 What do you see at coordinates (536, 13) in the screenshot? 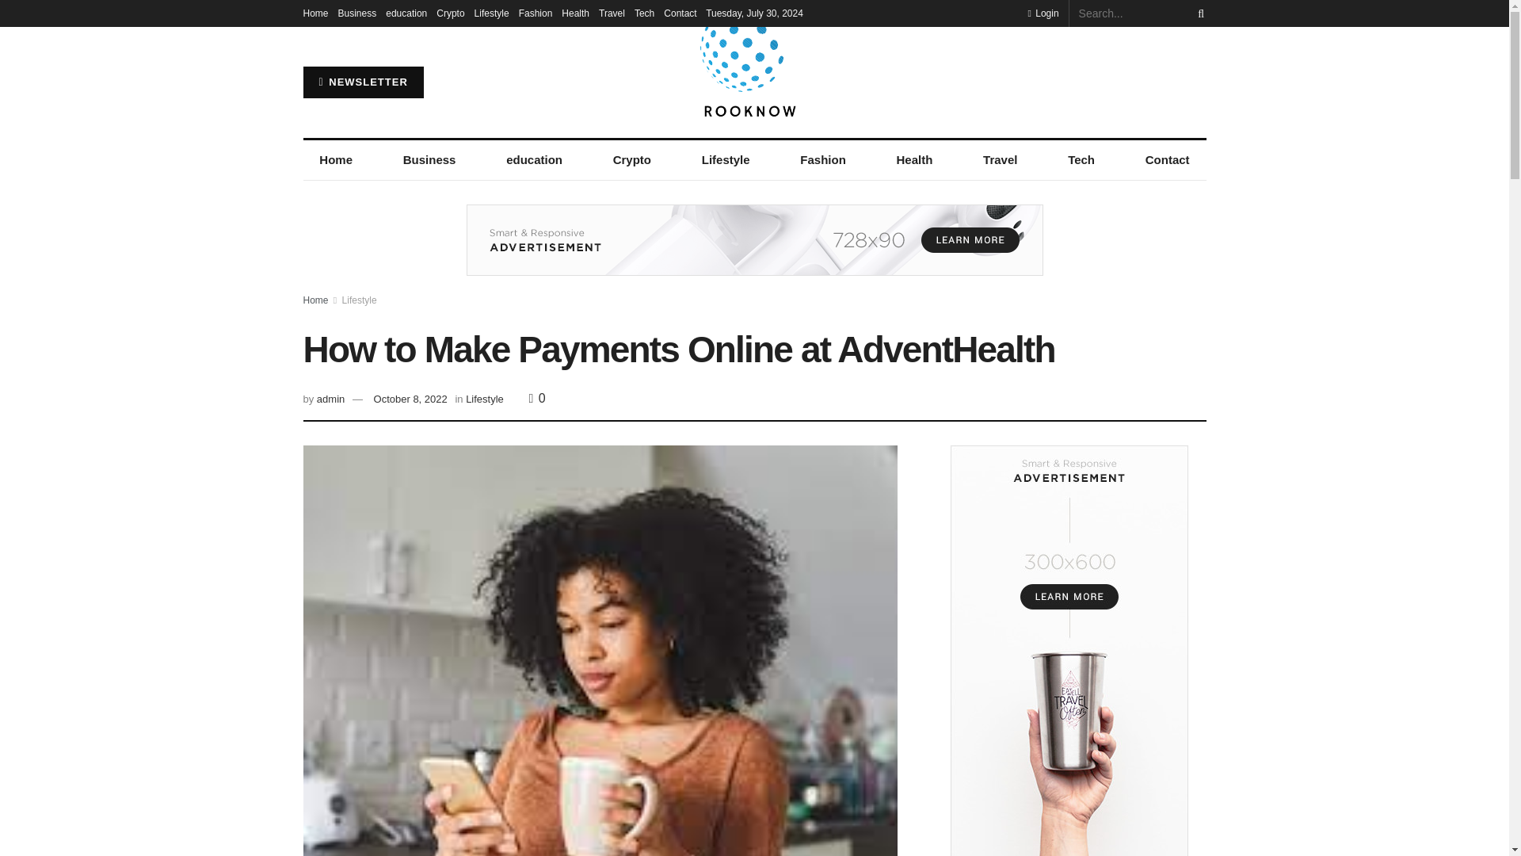
I see `Fashion` at bounding box center [536, 13].